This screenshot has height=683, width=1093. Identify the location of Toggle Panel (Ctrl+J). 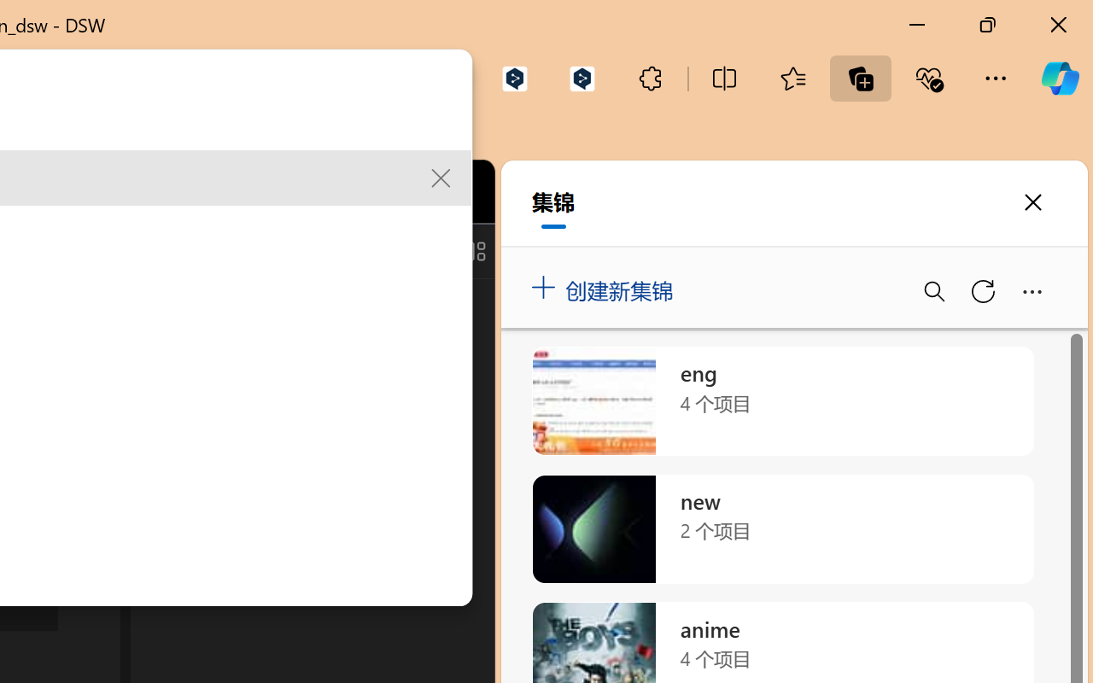
(394, 251).